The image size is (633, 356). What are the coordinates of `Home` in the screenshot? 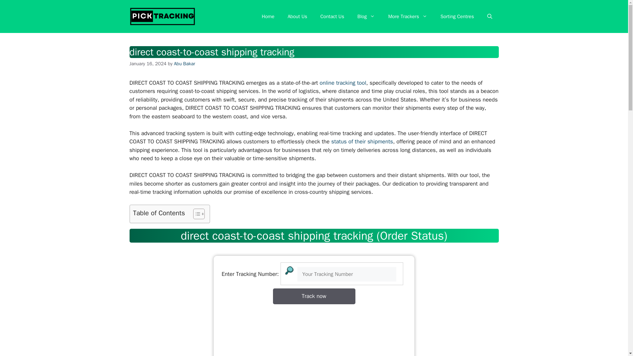 It's located at (268, 16).